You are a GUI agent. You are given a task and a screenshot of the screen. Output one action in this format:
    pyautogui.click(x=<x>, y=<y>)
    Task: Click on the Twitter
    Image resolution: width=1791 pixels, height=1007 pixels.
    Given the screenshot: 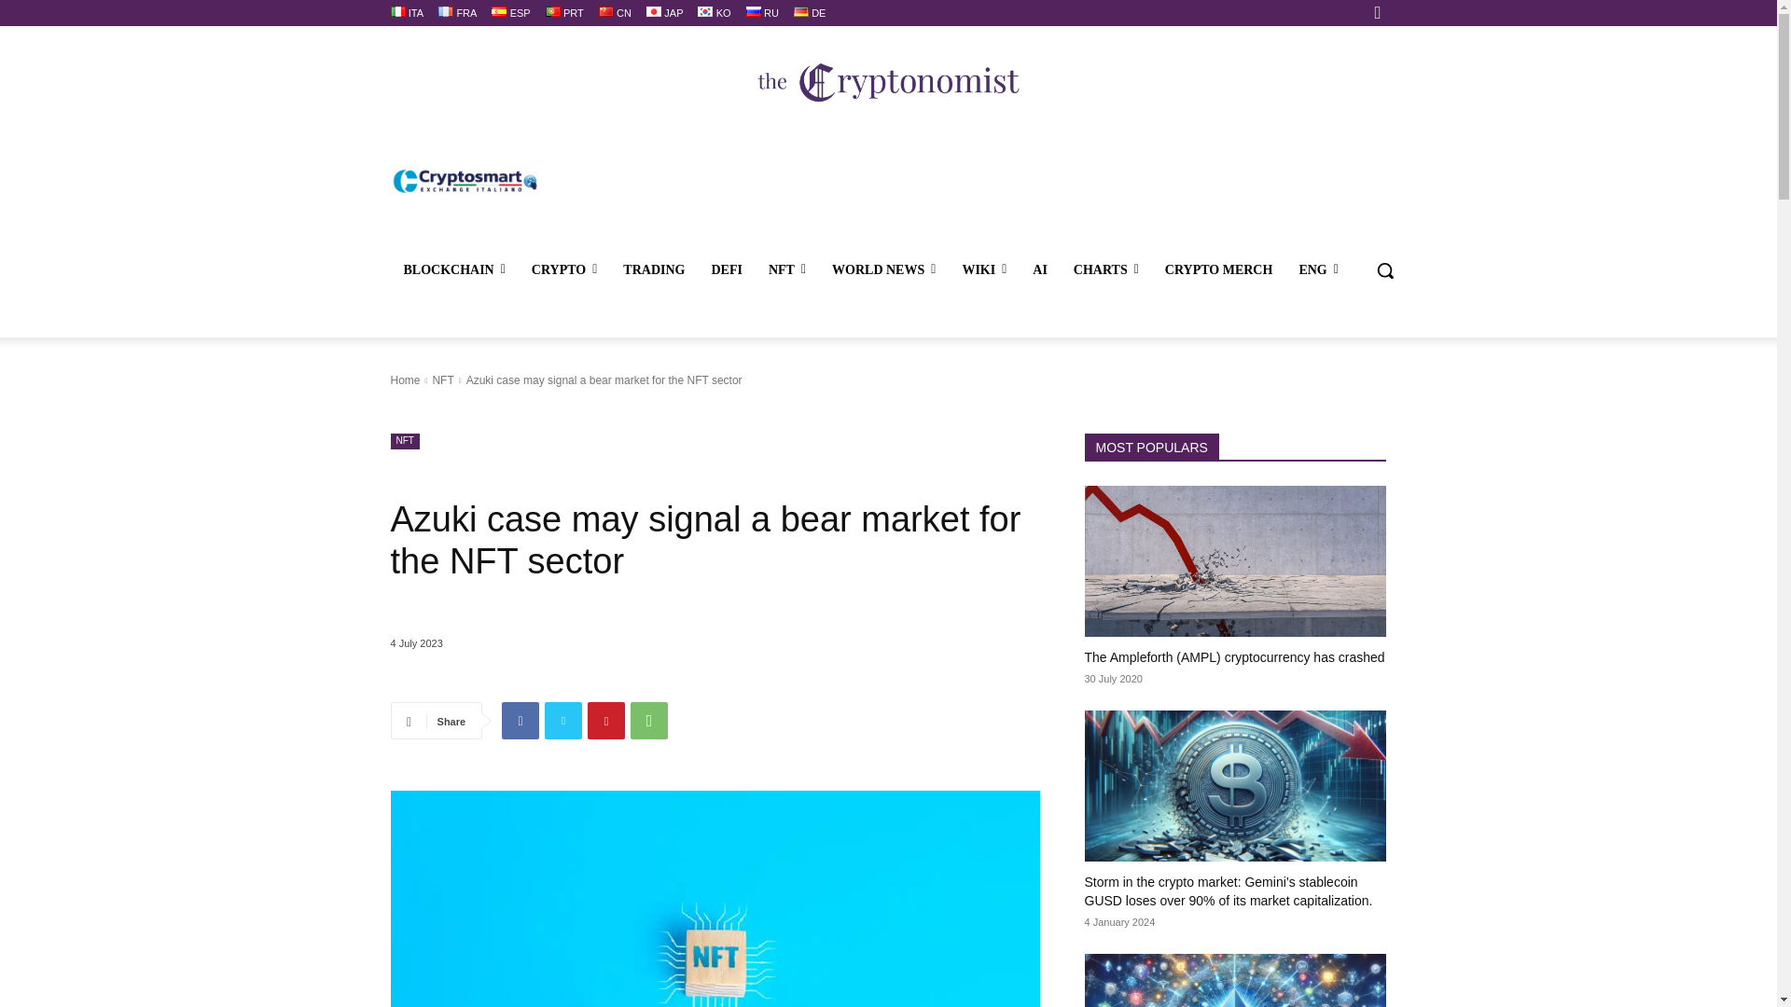 What is the action you would take?
    pyautogui.click(x=563, y=720)
    